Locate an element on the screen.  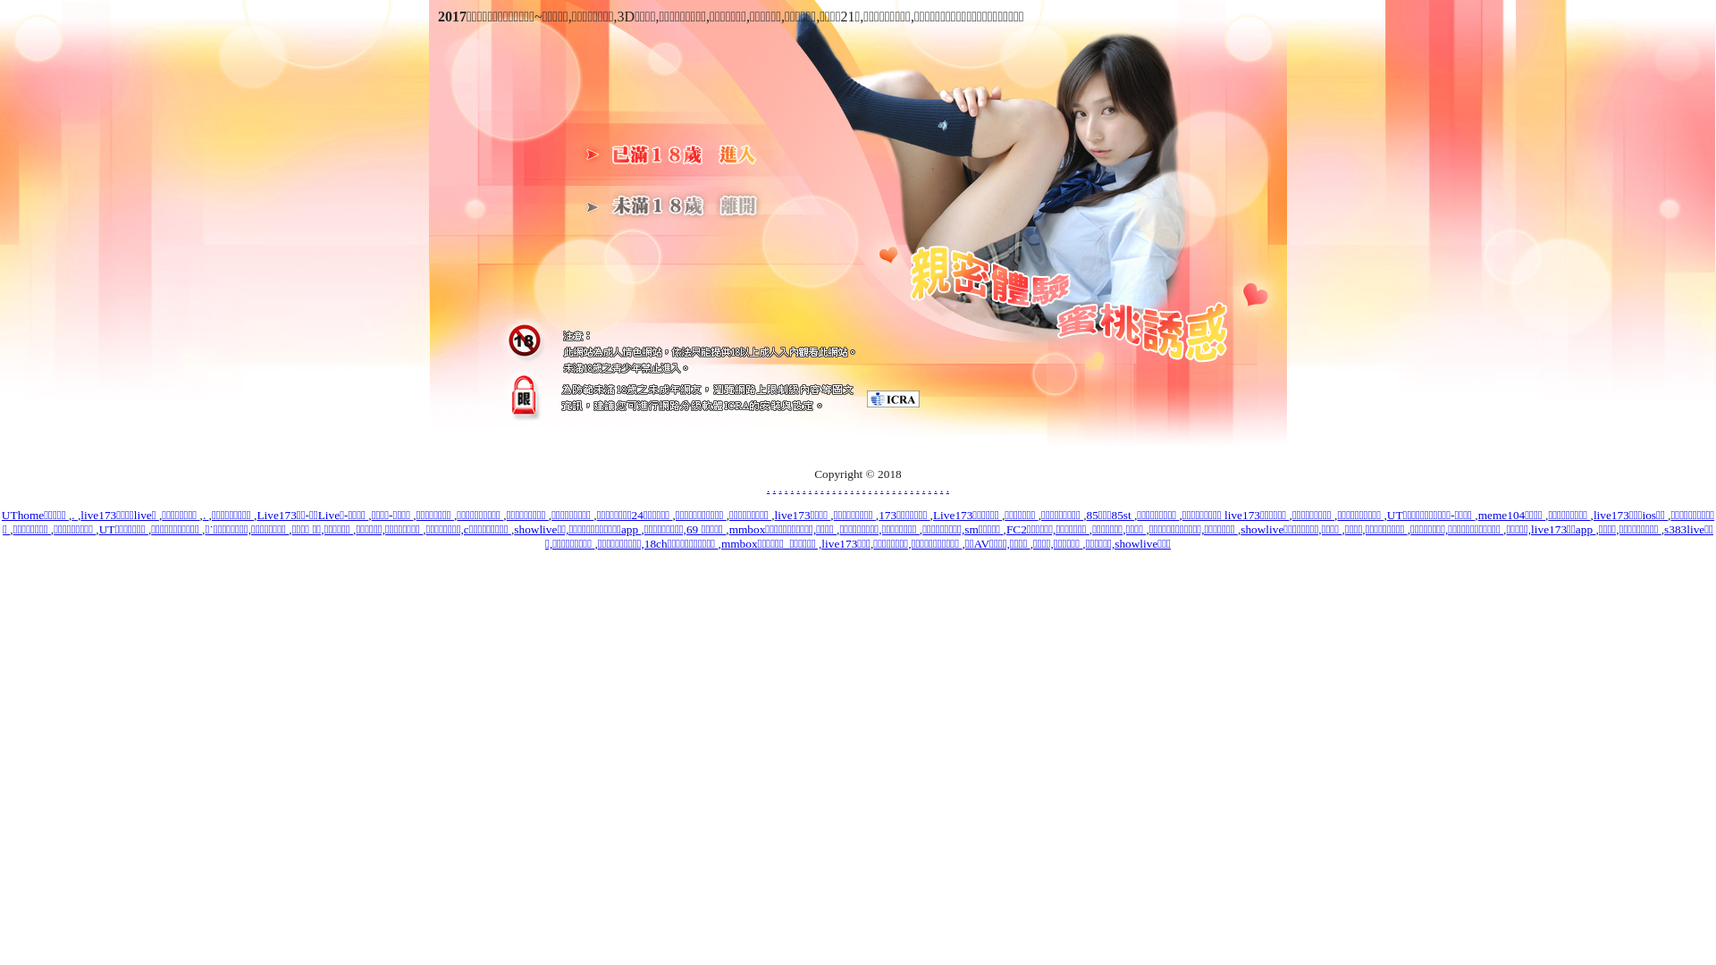
. is located at coordinates (853, 488).